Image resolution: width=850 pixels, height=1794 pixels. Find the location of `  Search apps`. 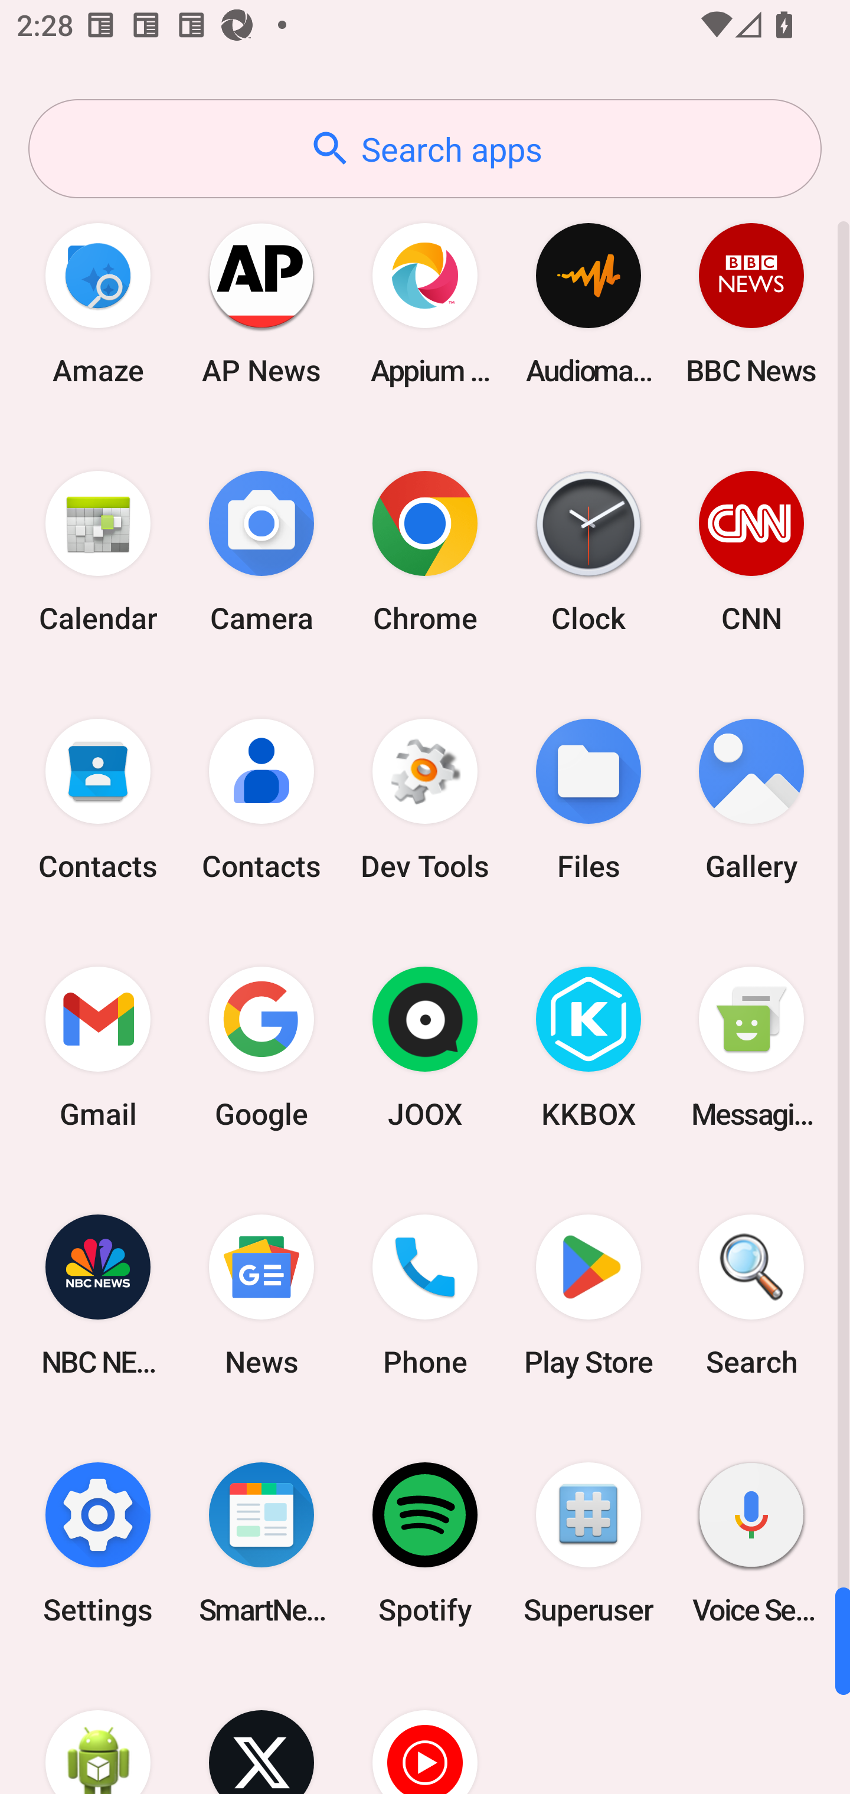

  Search apps is located at coordinates (425, 149).